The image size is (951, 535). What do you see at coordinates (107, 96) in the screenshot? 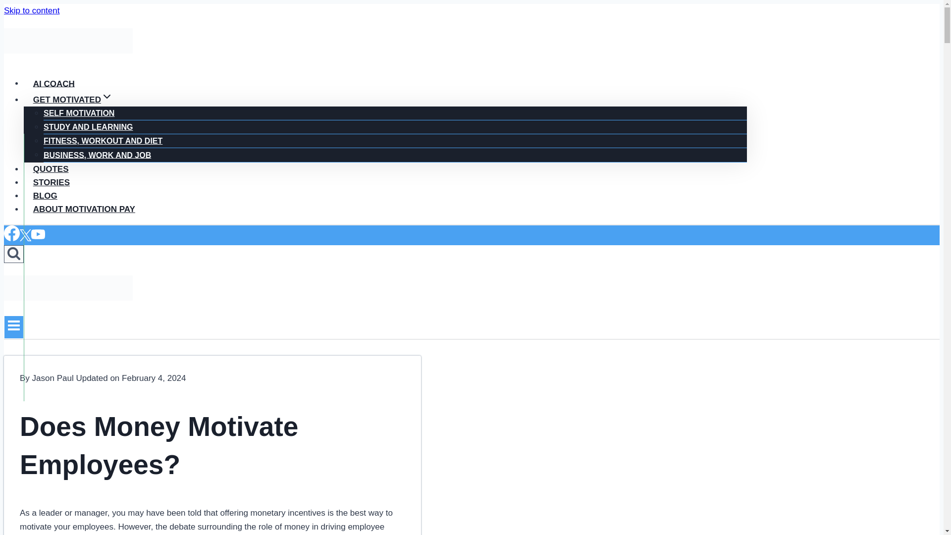
I see `EXPAND` at bounding box center [107, 96].